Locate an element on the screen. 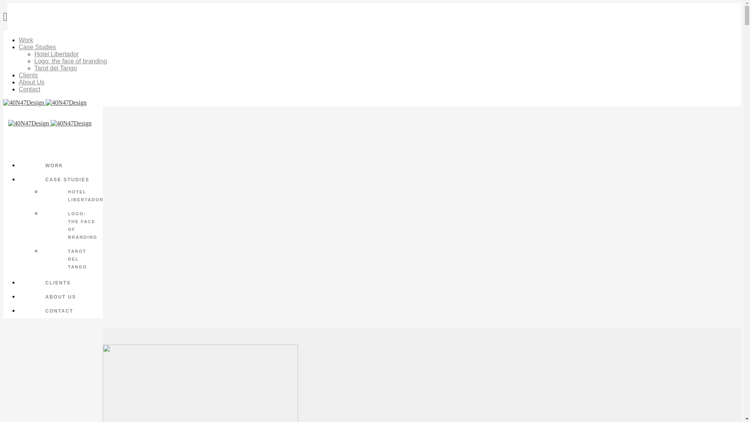 This screenshot has height=422, width=750. About Us is located at coordinates (32, 82).